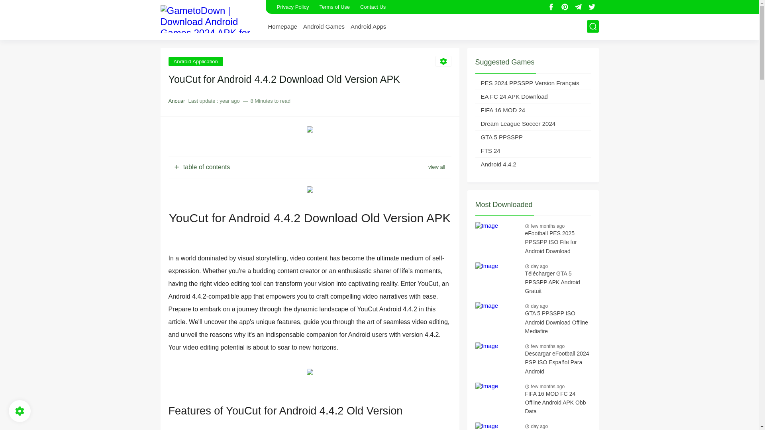 The height and width of the screenshot is (430, 765). Describe the element at coordinates (195, 61) in the screenshot. I see `Android Application` at that location.